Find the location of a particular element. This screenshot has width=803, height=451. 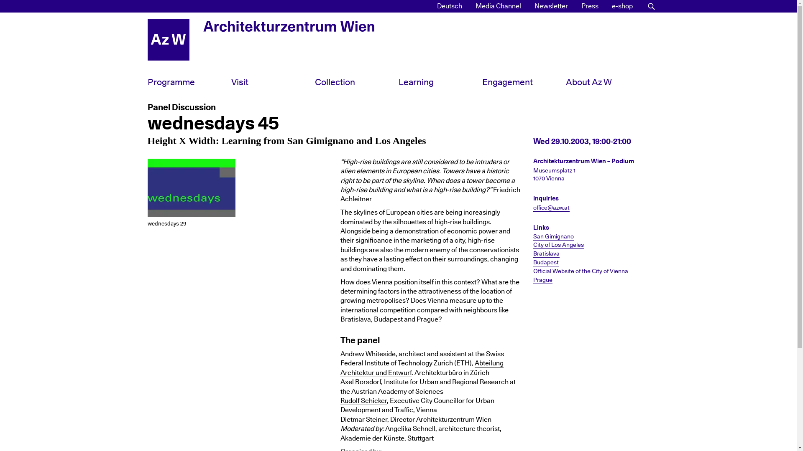

Newsletter is located at coordinates (398, 84).